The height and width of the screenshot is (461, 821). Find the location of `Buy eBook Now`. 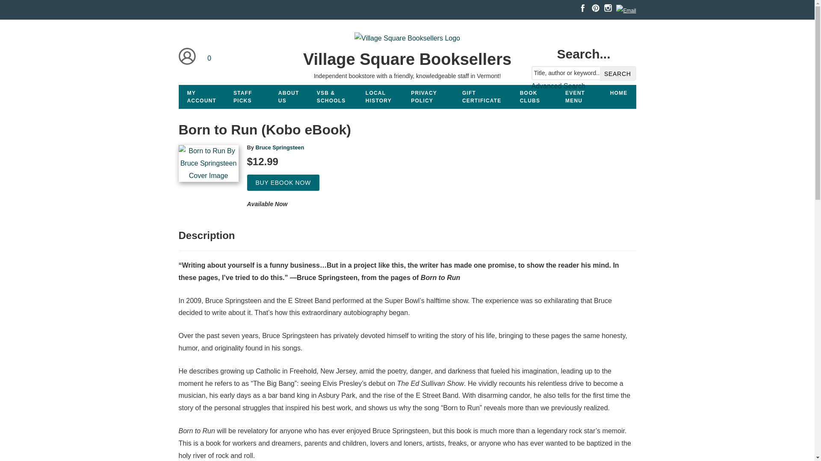

Buy eBook Now is located at coordinates (283, 183).